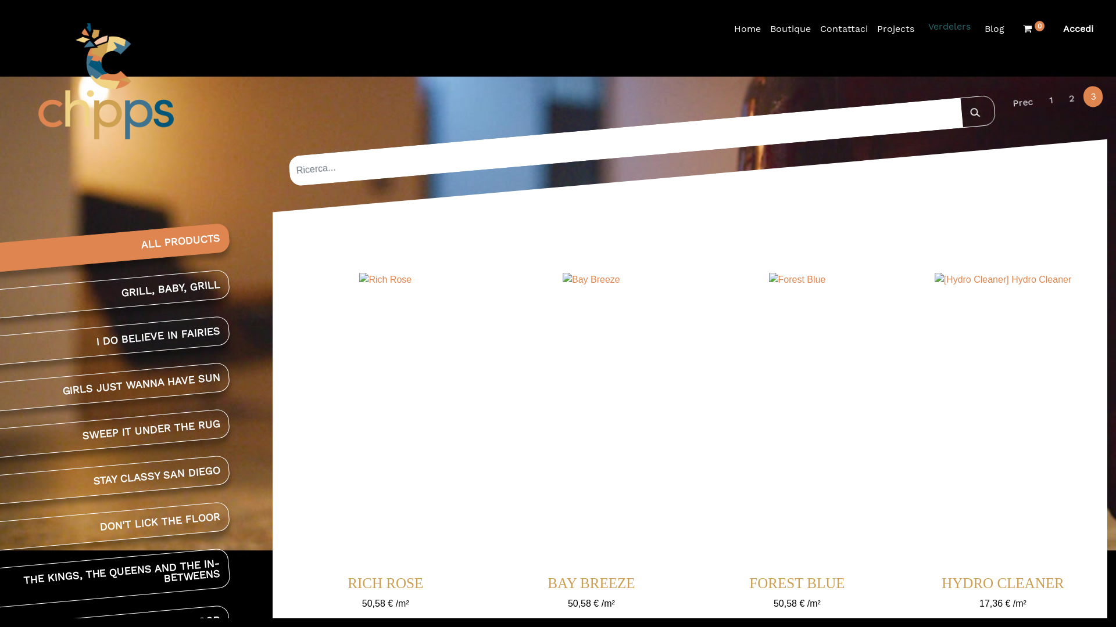  I want to click on Projects, so click(896, 29).